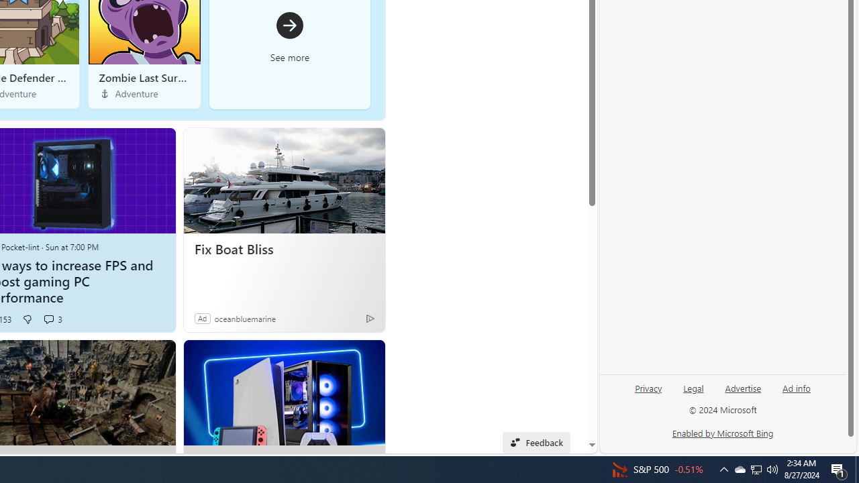 Image resolution: width=859 pixels, height=483 pixels. Describe the element at coordinates (48, 319) in the screenshot. I see `View comments 3 Comment` at that location.